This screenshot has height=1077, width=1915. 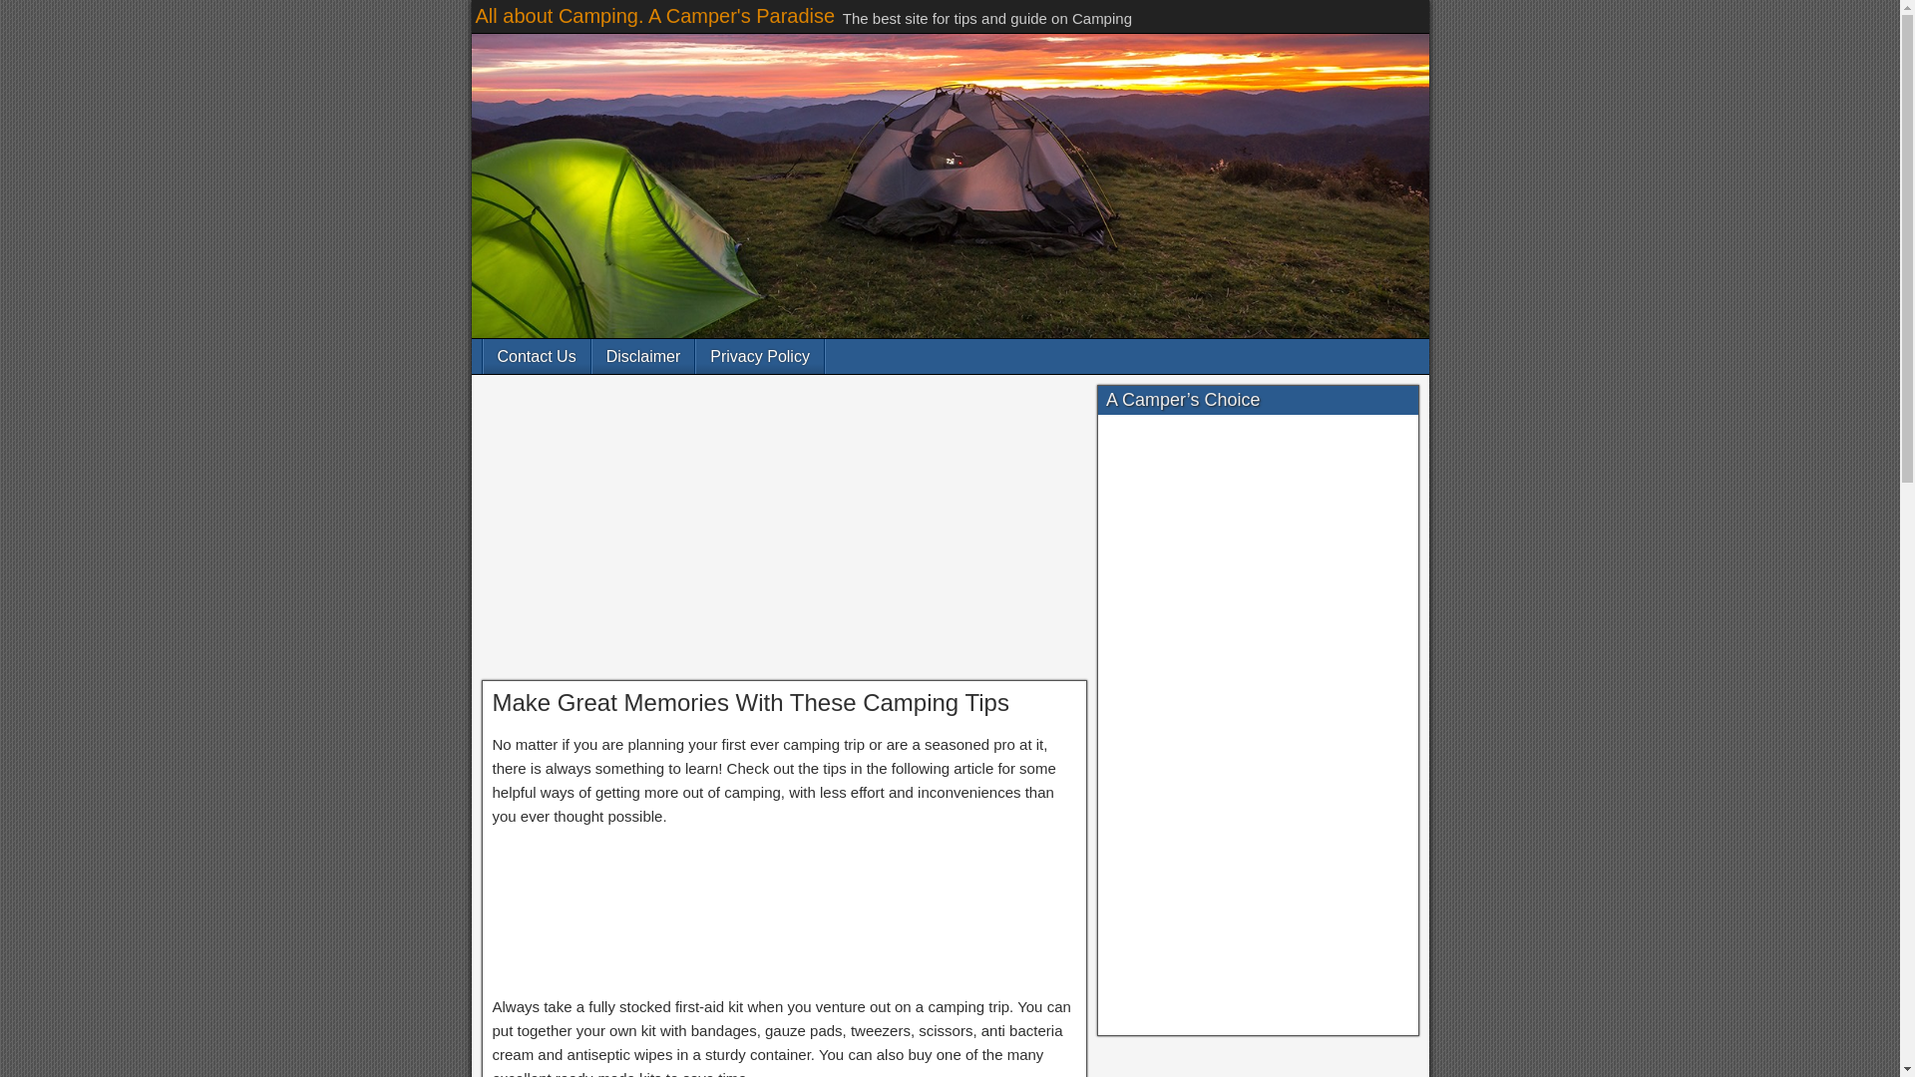 What do you see at coordinates (784, 913) in the screenshot?
I see `Advertisement` at bounding box center [784, 913].